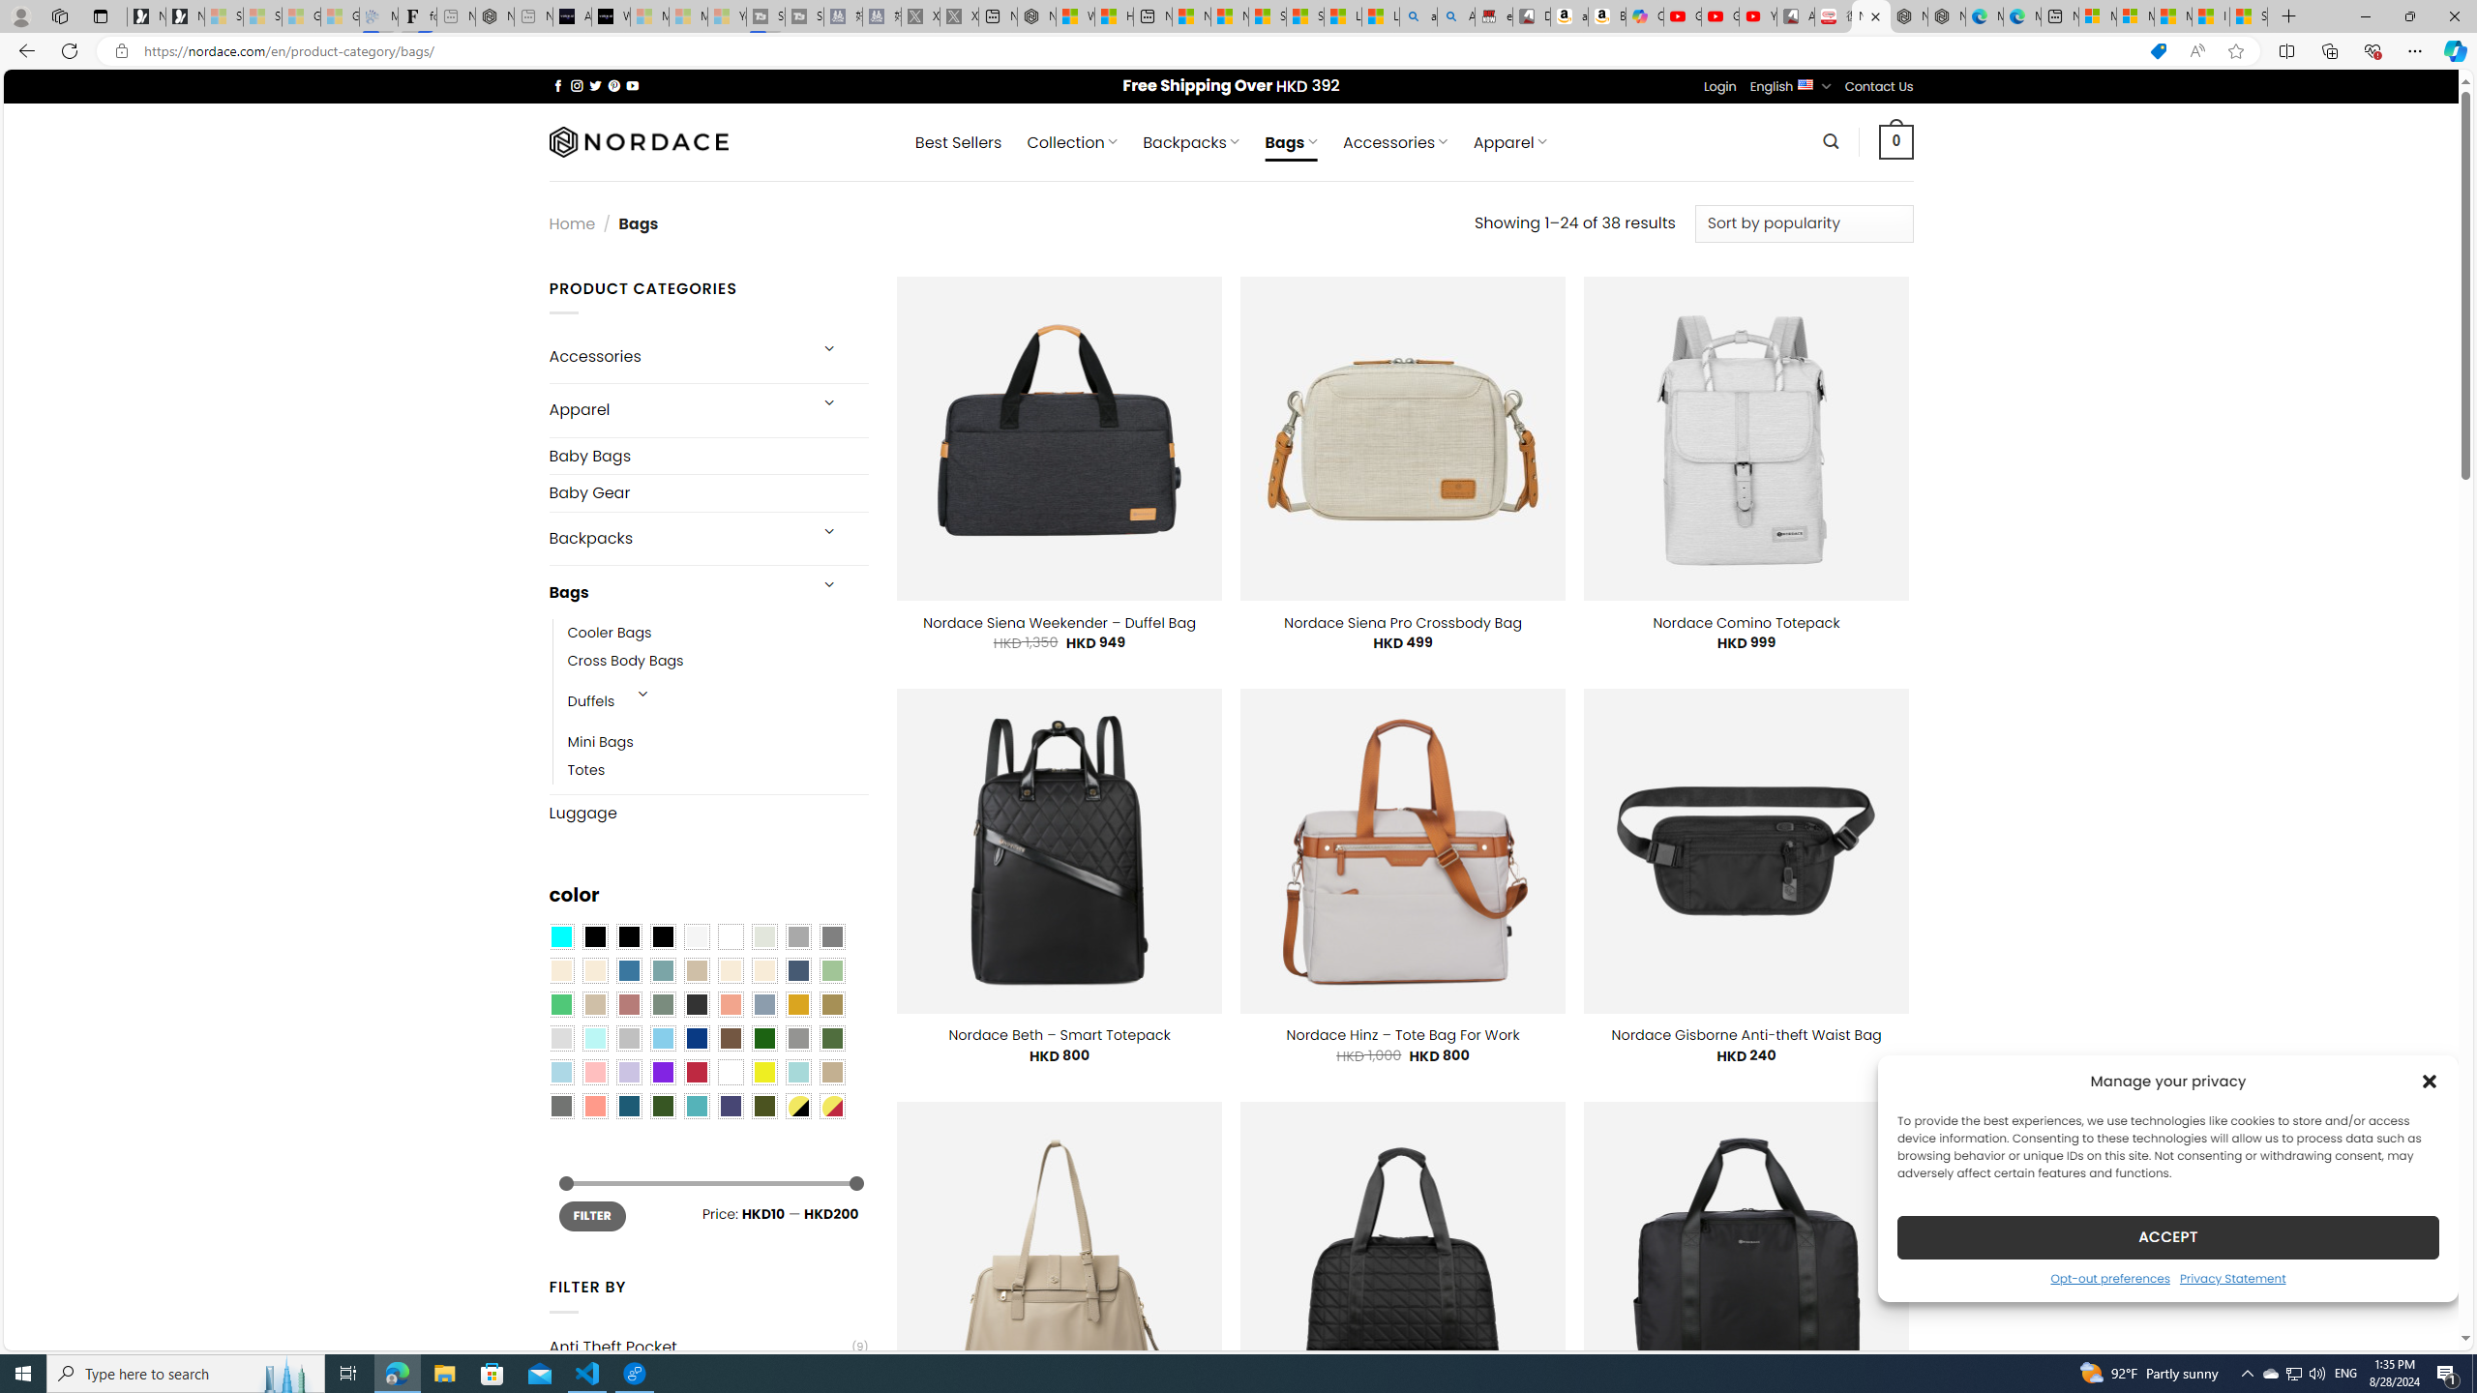 This screenshot has width=2477, height=1393. I want to click on Wildlife - MSN, so click(1074, 16).